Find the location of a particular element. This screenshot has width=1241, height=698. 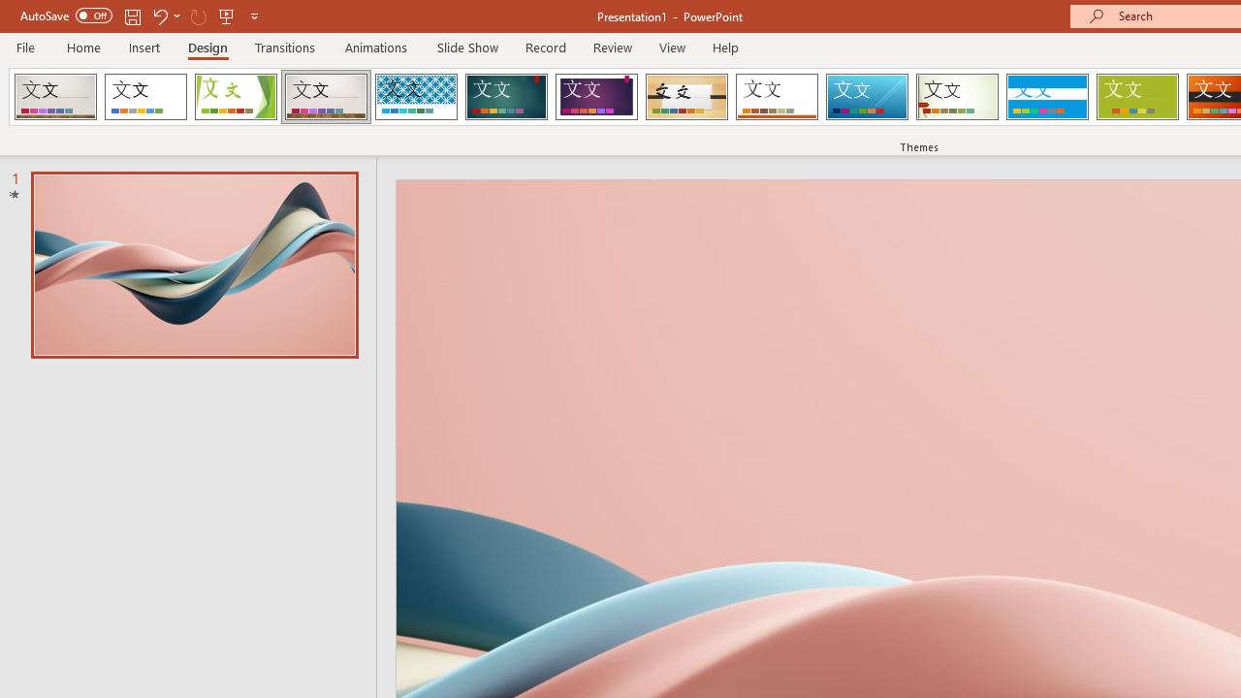

Office Theme is located at coordinates (145, 97).